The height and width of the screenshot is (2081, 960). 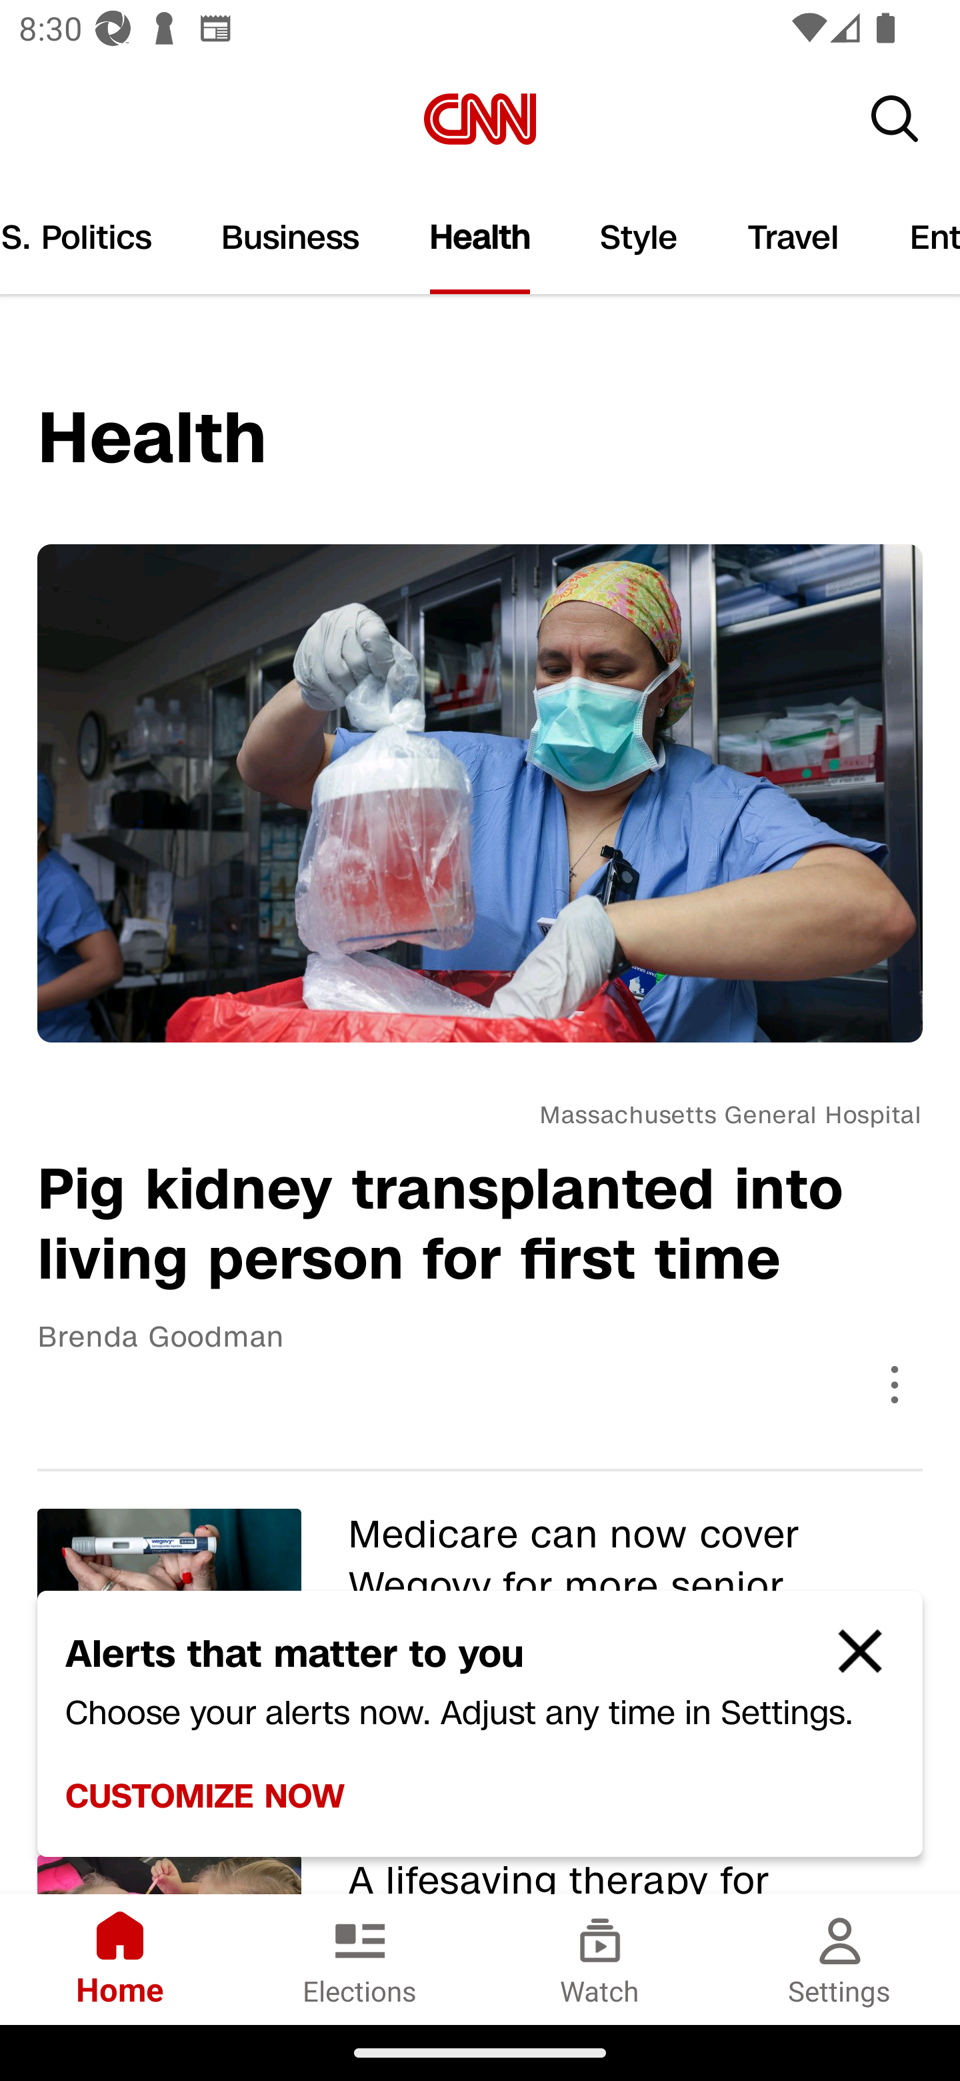 What do you see at coordinates (793, 237) in the screenshot?
I see `Travel` at bounding box center [793, 237].